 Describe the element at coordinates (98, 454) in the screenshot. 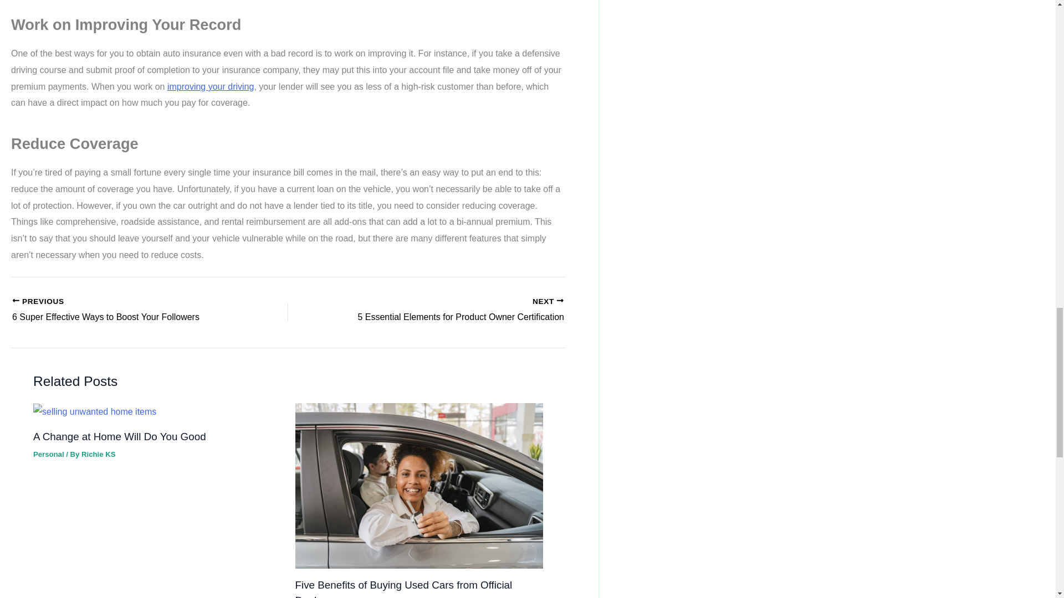

I see `View all posts by Richie KS` at that location.